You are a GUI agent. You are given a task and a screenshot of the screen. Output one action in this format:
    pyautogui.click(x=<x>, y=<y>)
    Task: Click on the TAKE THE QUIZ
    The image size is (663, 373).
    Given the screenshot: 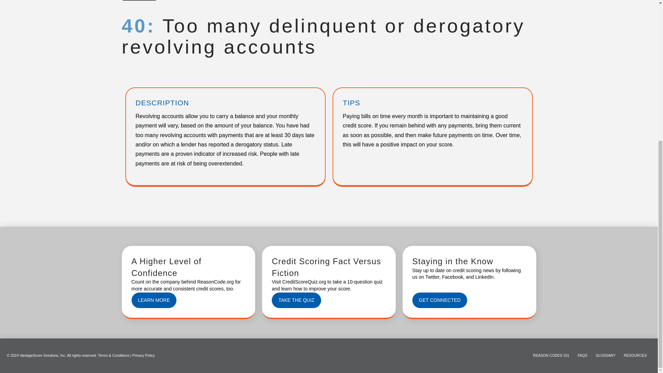 What is the action you would take?
    pyautogui.click(x=296, y=300)
    